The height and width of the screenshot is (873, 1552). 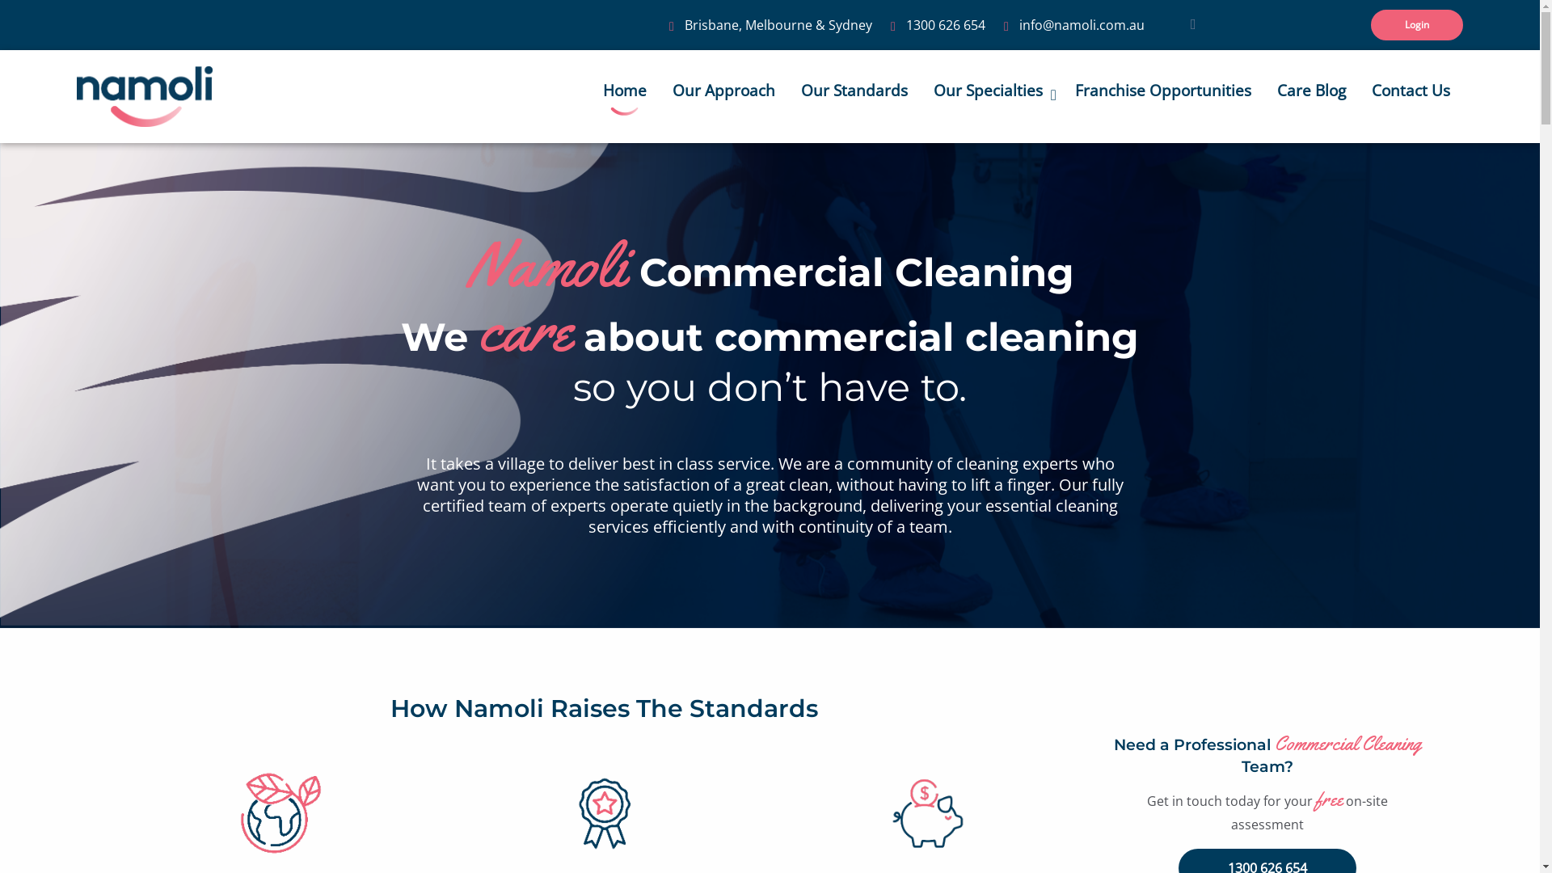 I want to click on Login, so click(x=1417, y=25).